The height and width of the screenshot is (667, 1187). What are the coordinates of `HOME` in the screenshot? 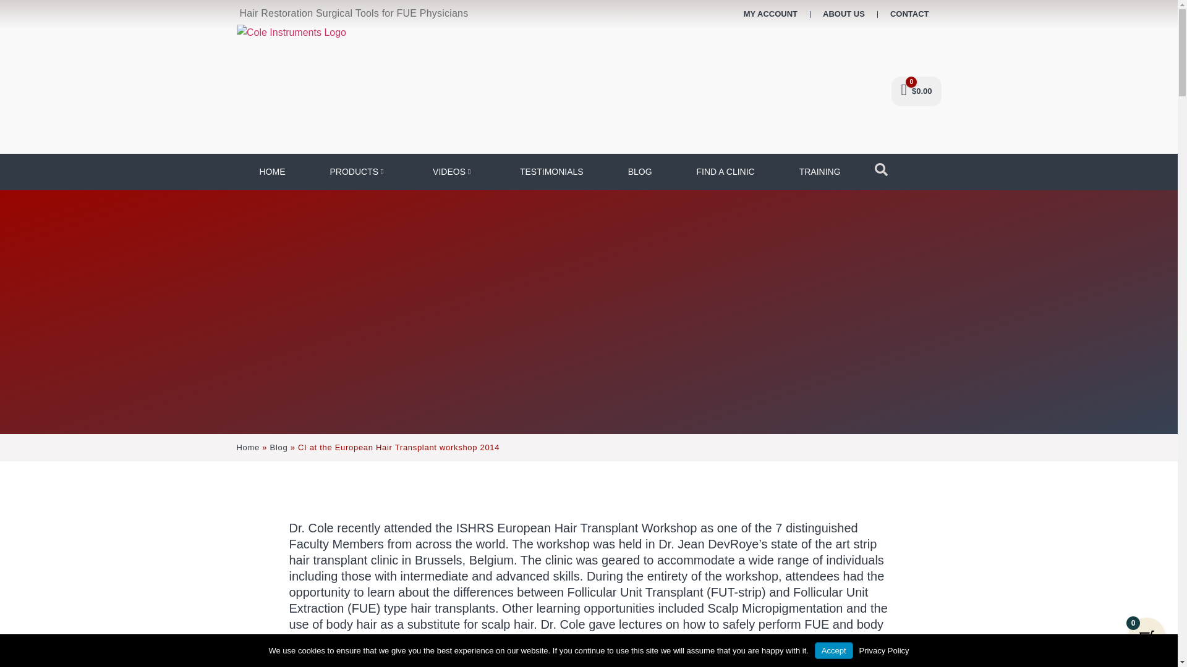 It's located at (271, 172).